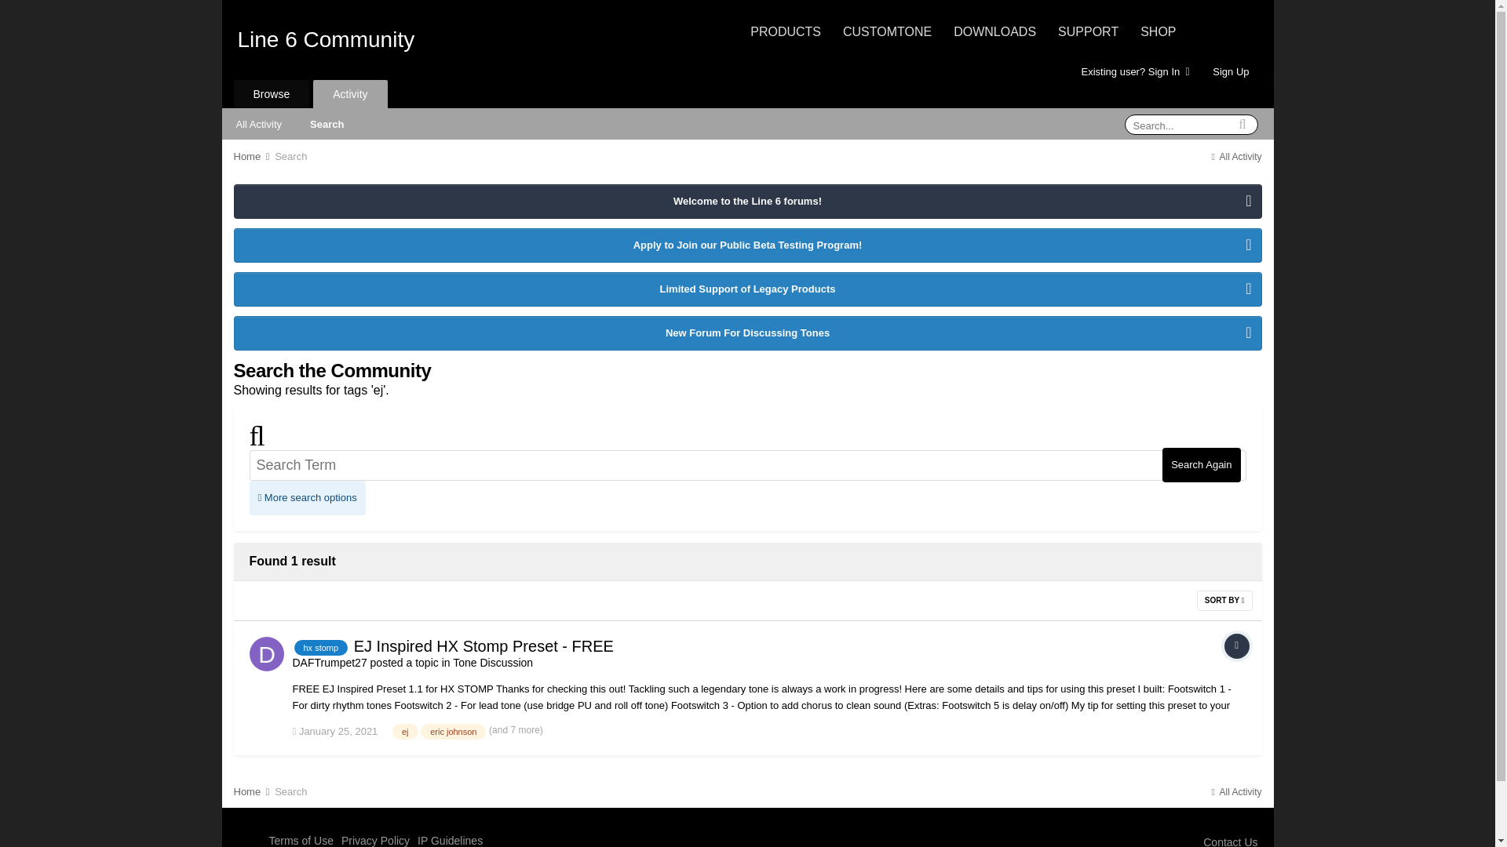 This screenshot has width=1507, height=847. What do you see at coordinates (253, 157) in the screenshot?
I see `Home` at bounding box center [253, 157].